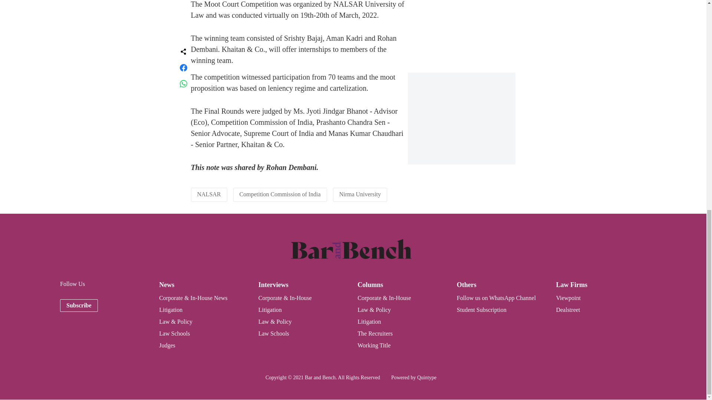 The width and height of the screenshot is (712, 400). Describe the element at coordinates (280, 194) in the screenshot. I see `Competition Commission of India` at that location.